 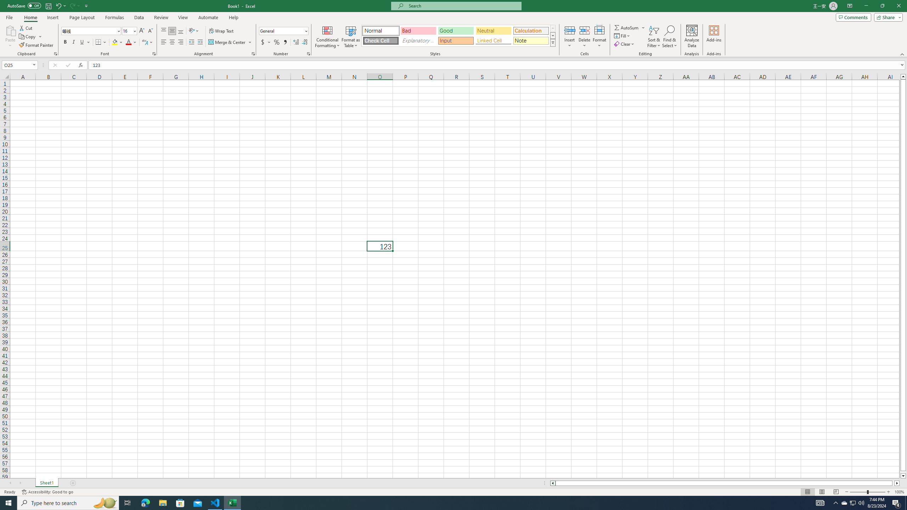 What do you see at coordinates (145, 42) in the screenshot?
I see `Show Phonetic Field` at bounding box center [145, 42].